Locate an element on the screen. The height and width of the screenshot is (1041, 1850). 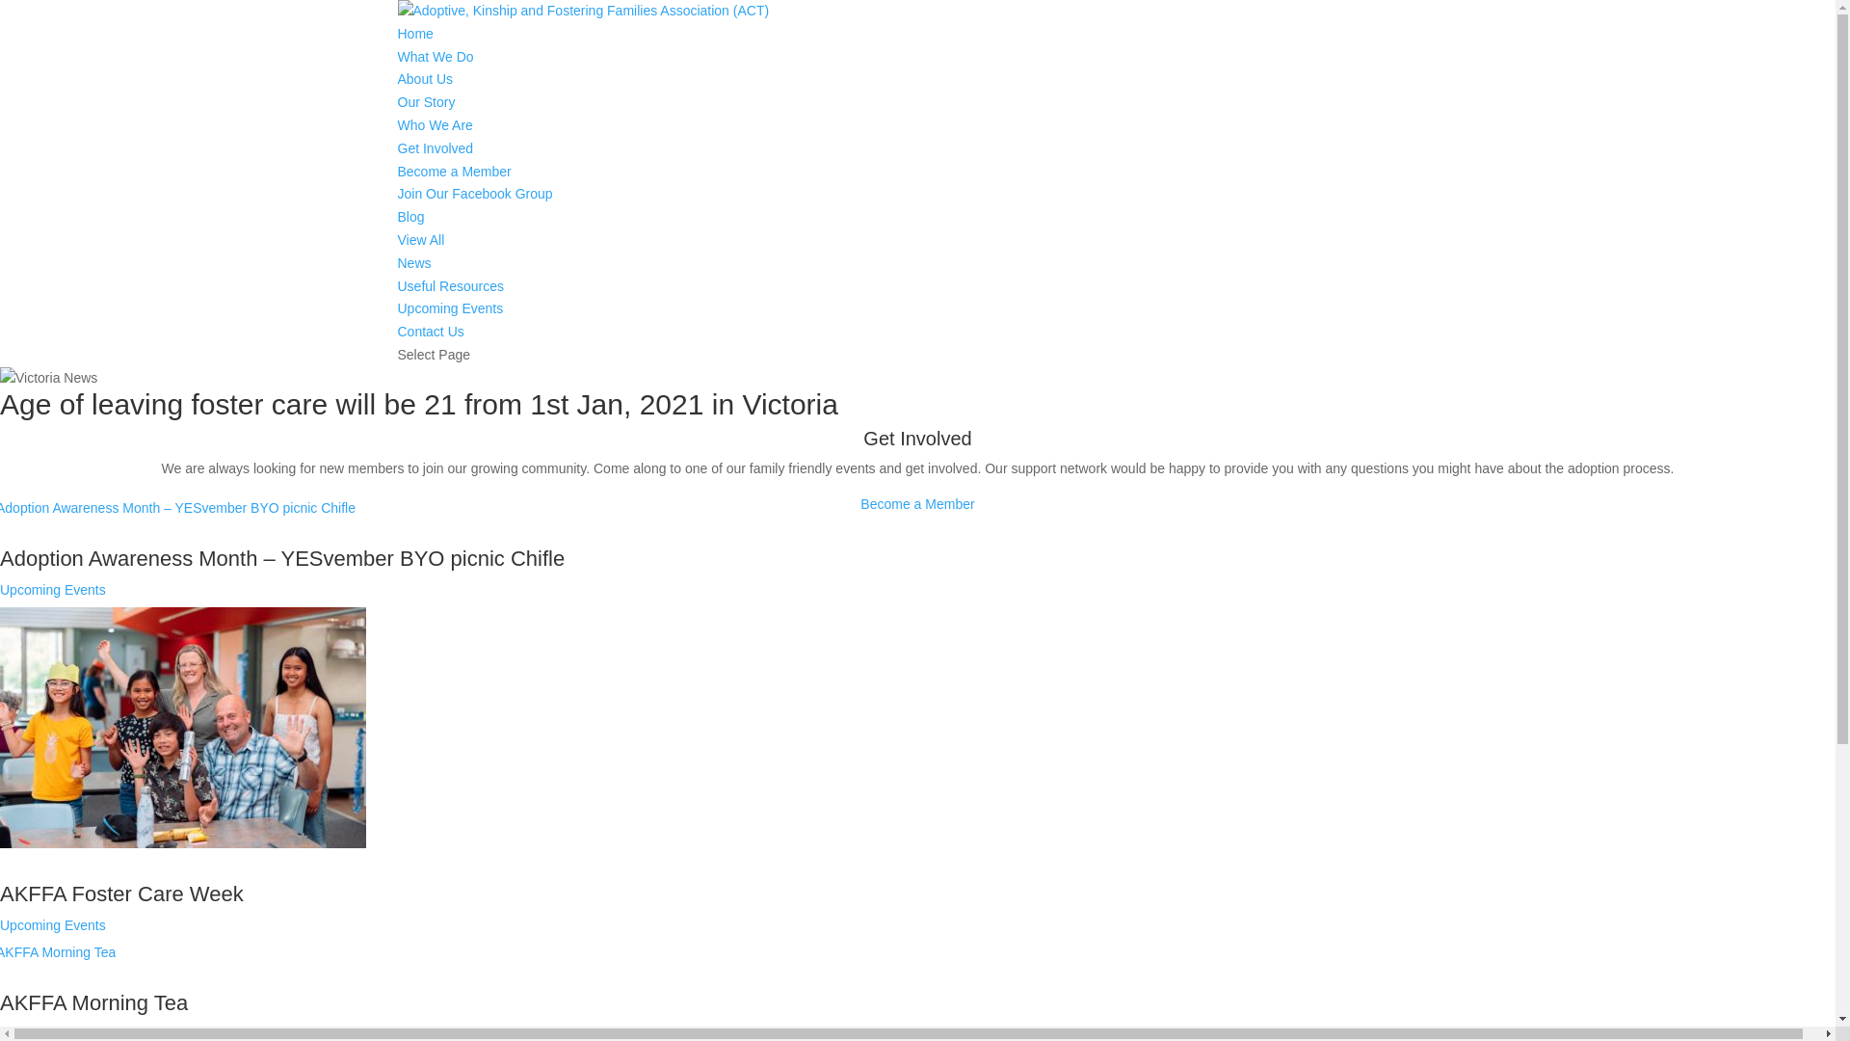
Get Involved is located at coordinates (436, 148).